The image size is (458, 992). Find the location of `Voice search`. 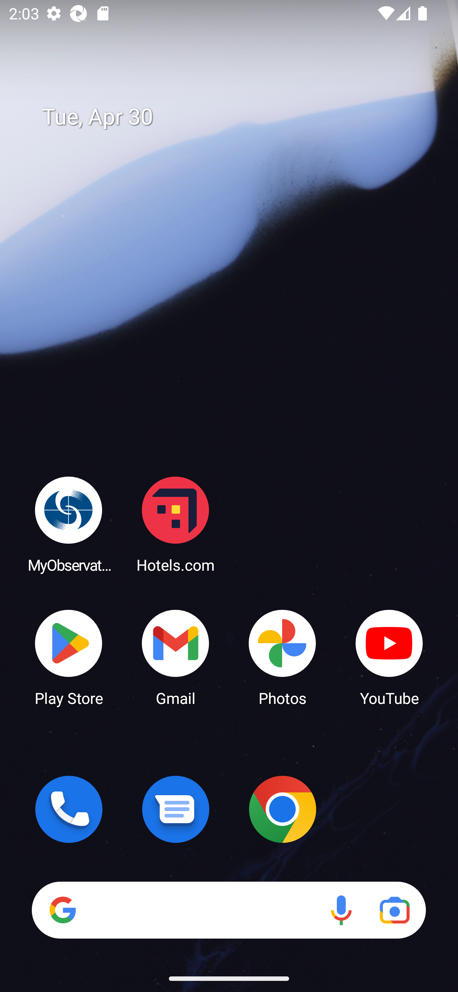

Voice search is located at coordinates (341, 910).